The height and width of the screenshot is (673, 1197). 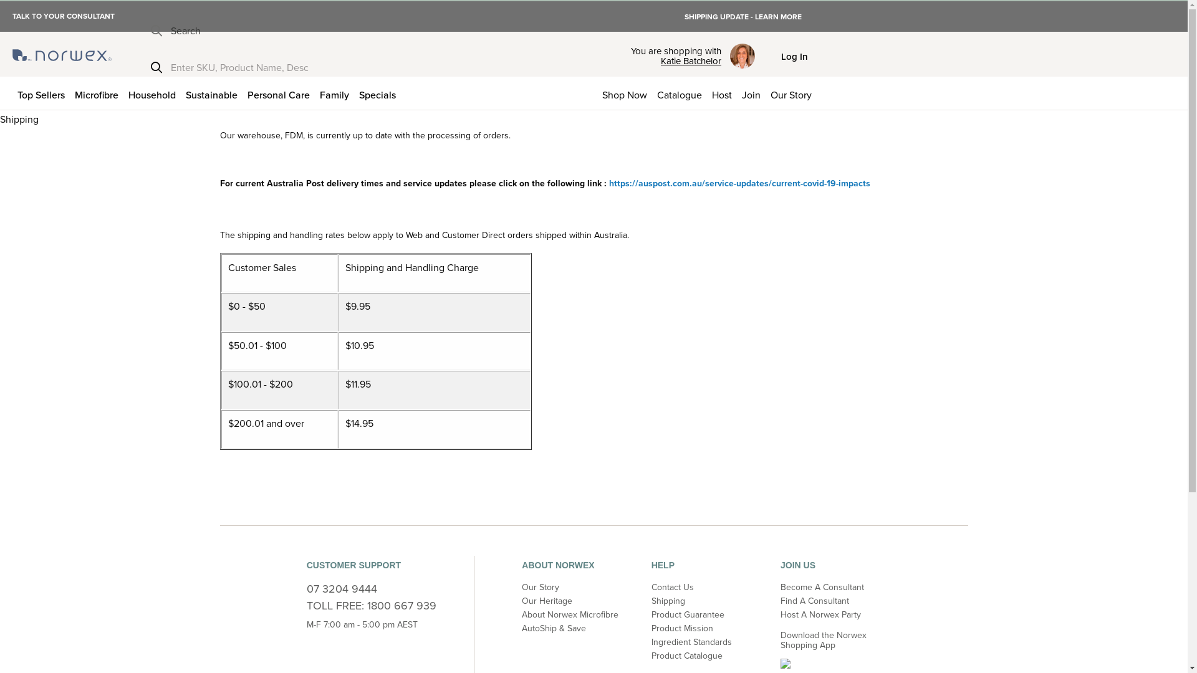 I want to click on Household, so click(x=152, y=93).